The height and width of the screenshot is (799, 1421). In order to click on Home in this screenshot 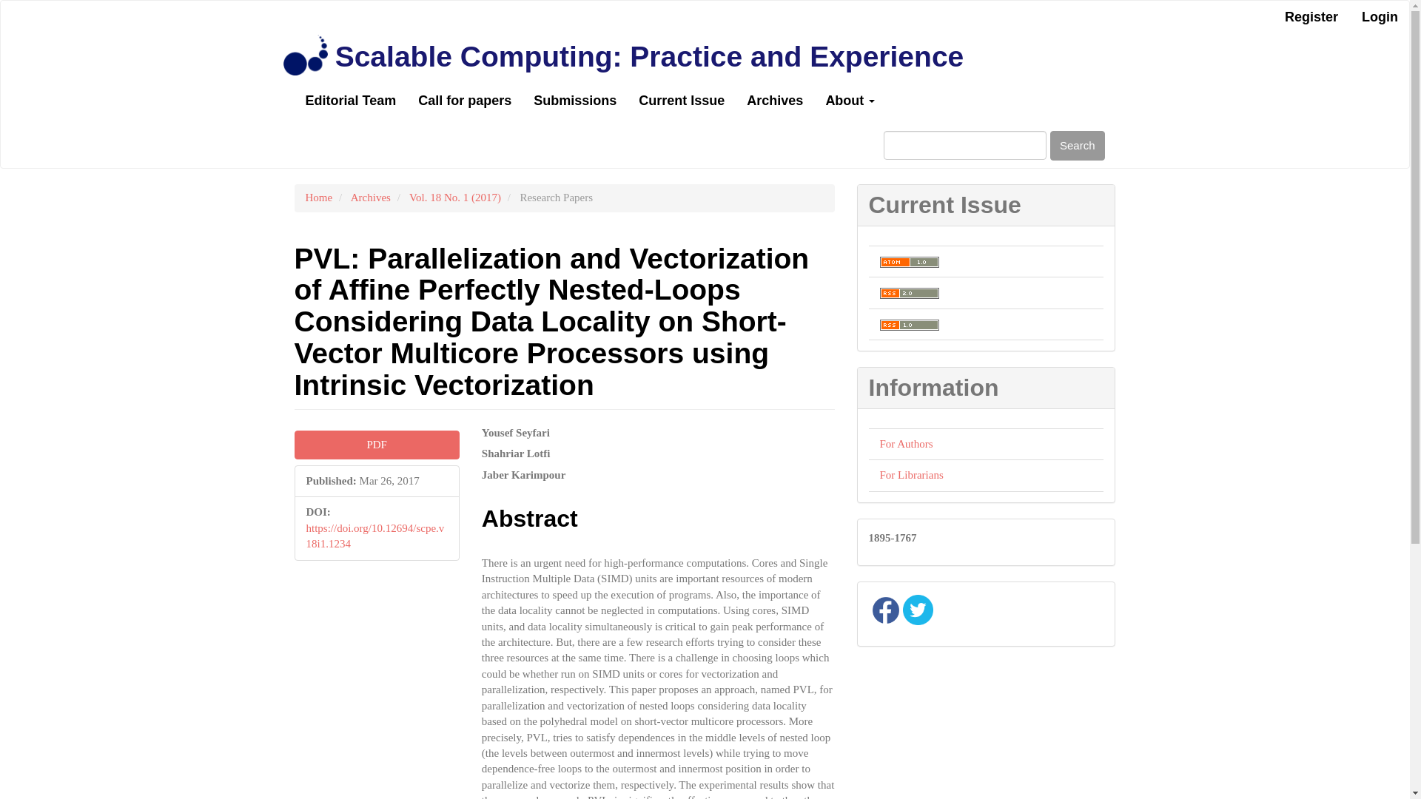, I will do `click(318, 198)`.